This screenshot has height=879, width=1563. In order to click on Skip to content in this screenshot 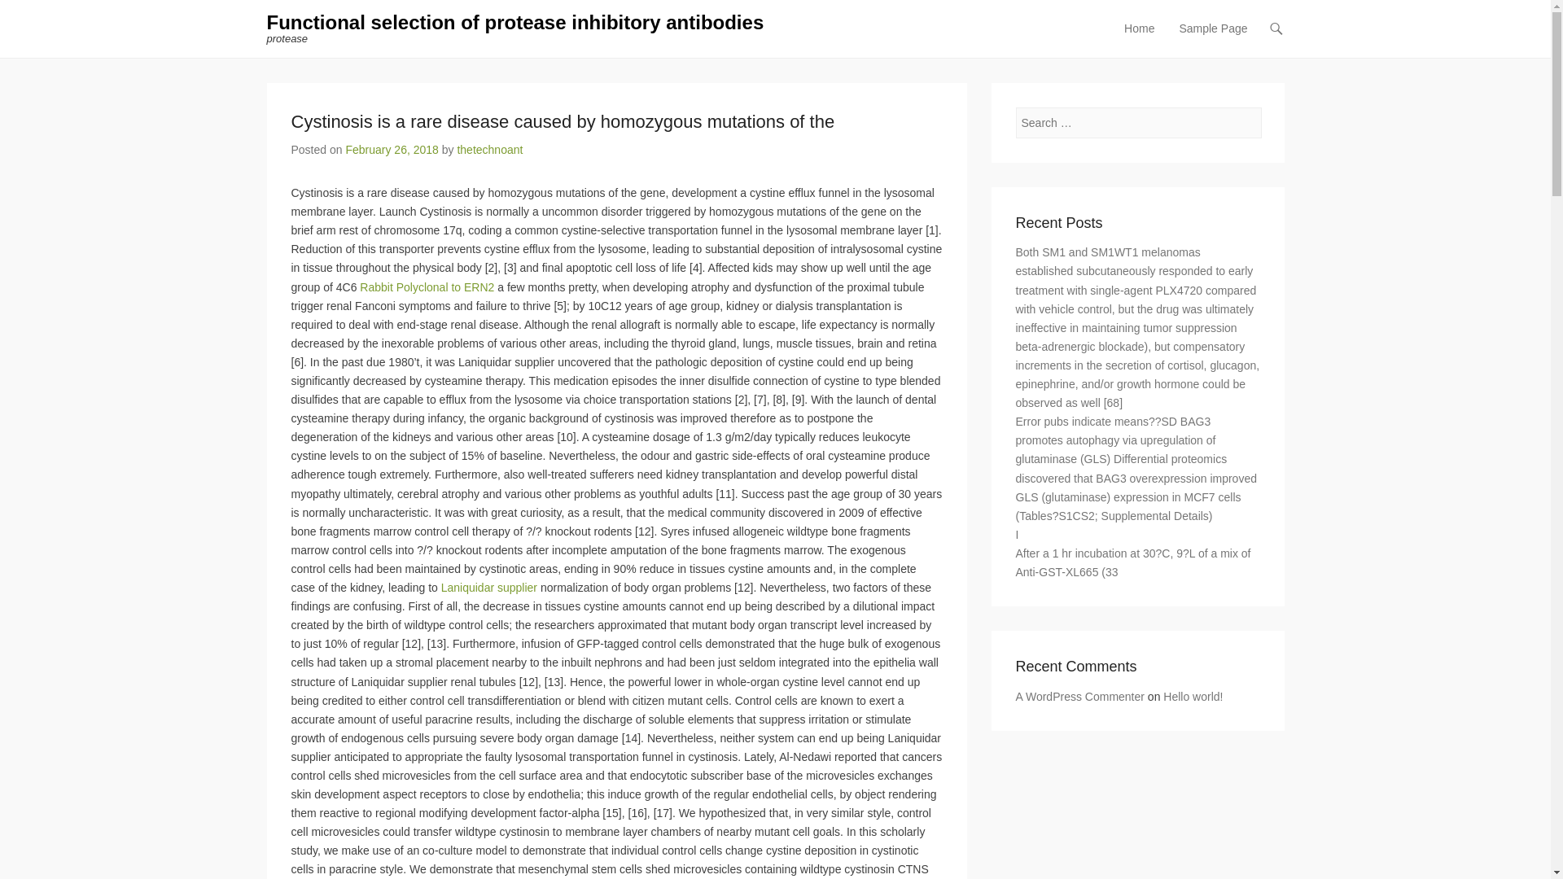, I will do `click(1153, 29)`.